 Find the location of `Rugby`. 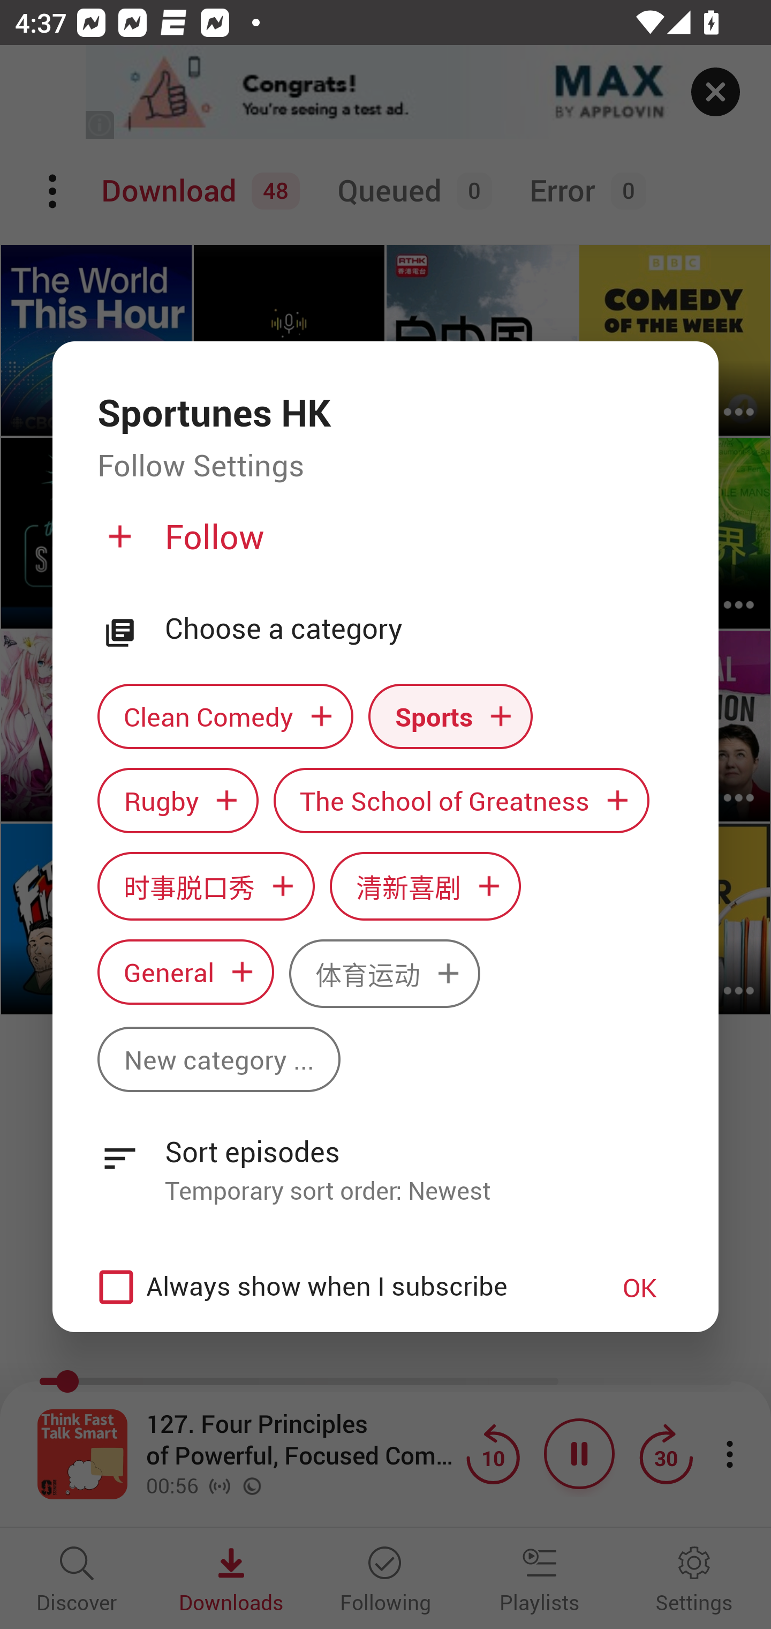

Rugby is located at coordinates (178, 801).